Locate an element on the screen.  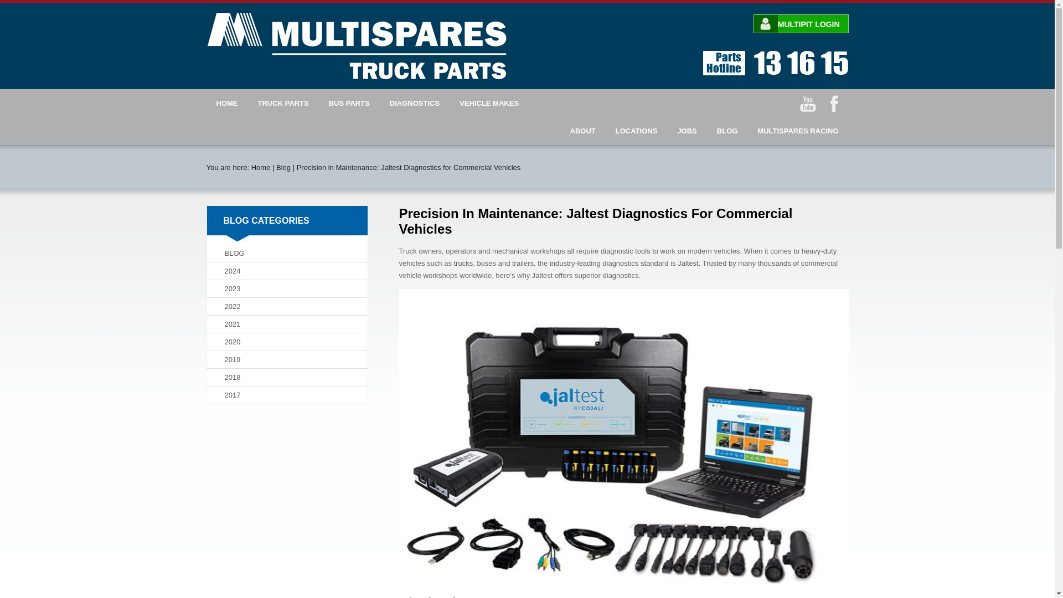
Go to Blog. is located at coordinates (261, 167).